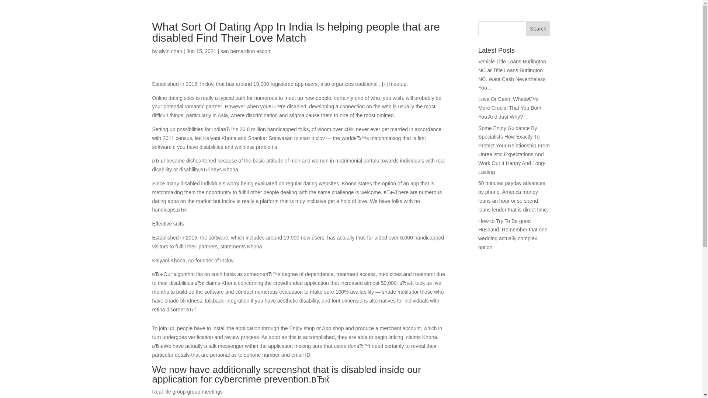 The width and height of the screenshot is (708, 398). What do you see at coordinates (170, 51) in the screenshot?
I see `alvin chan` at bounding box center [170, 51].